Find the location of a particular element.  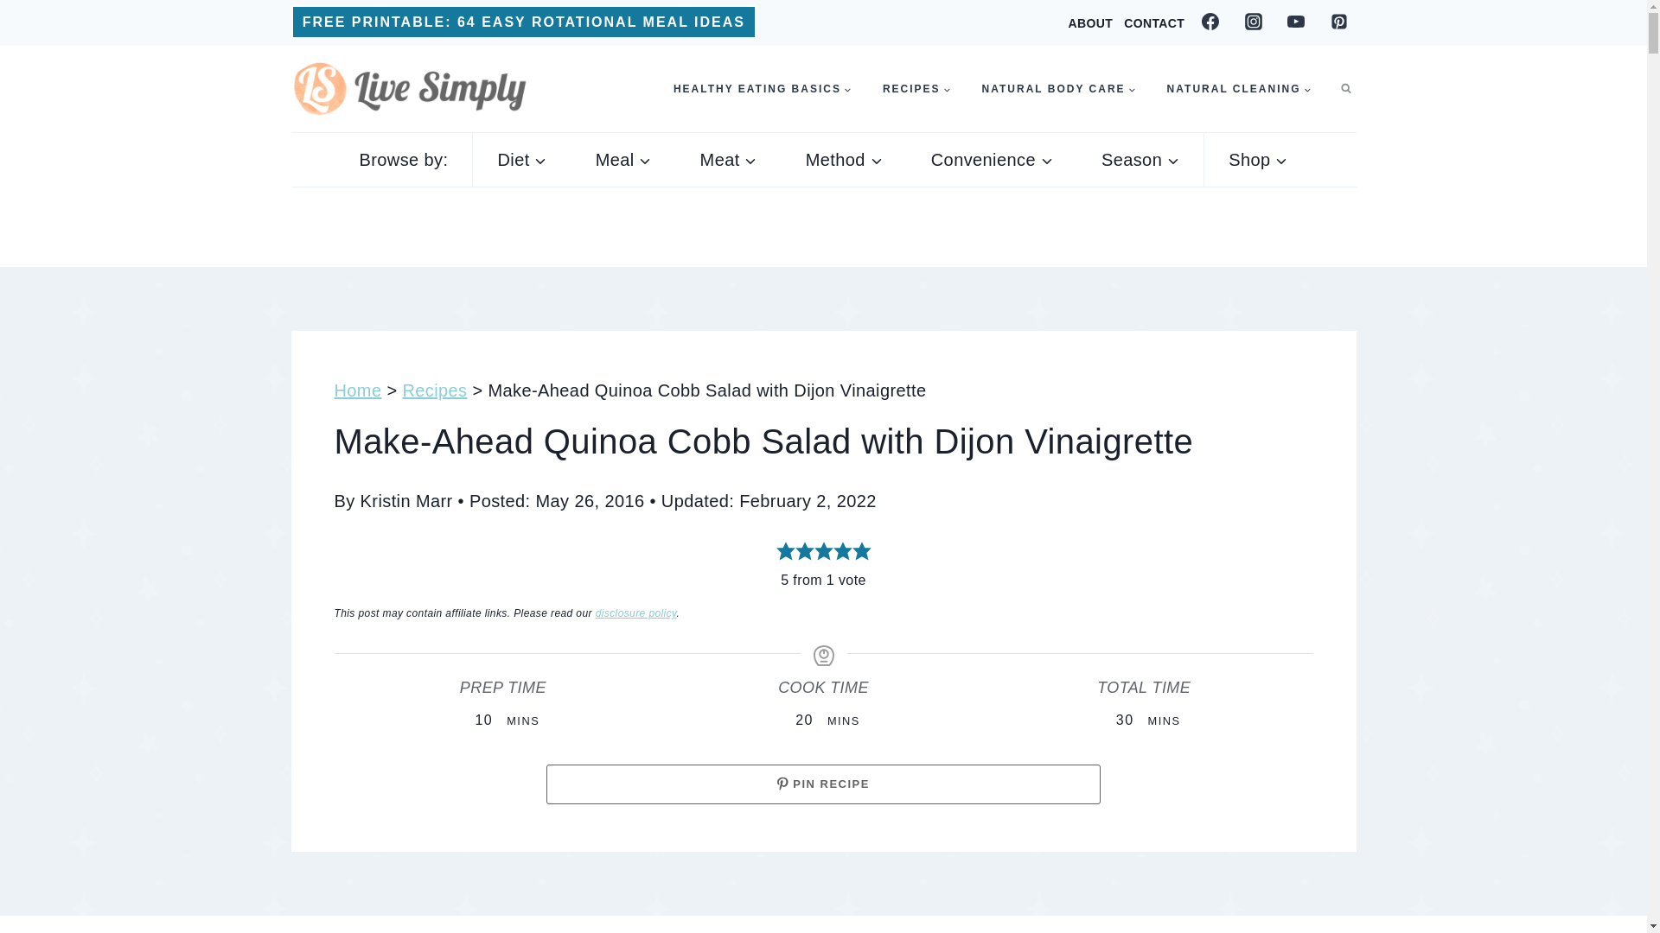

FREE PRINTABLE: 64 EASY ROTATIONAL MEAL IDEAS is located at coordinates (524, 22).